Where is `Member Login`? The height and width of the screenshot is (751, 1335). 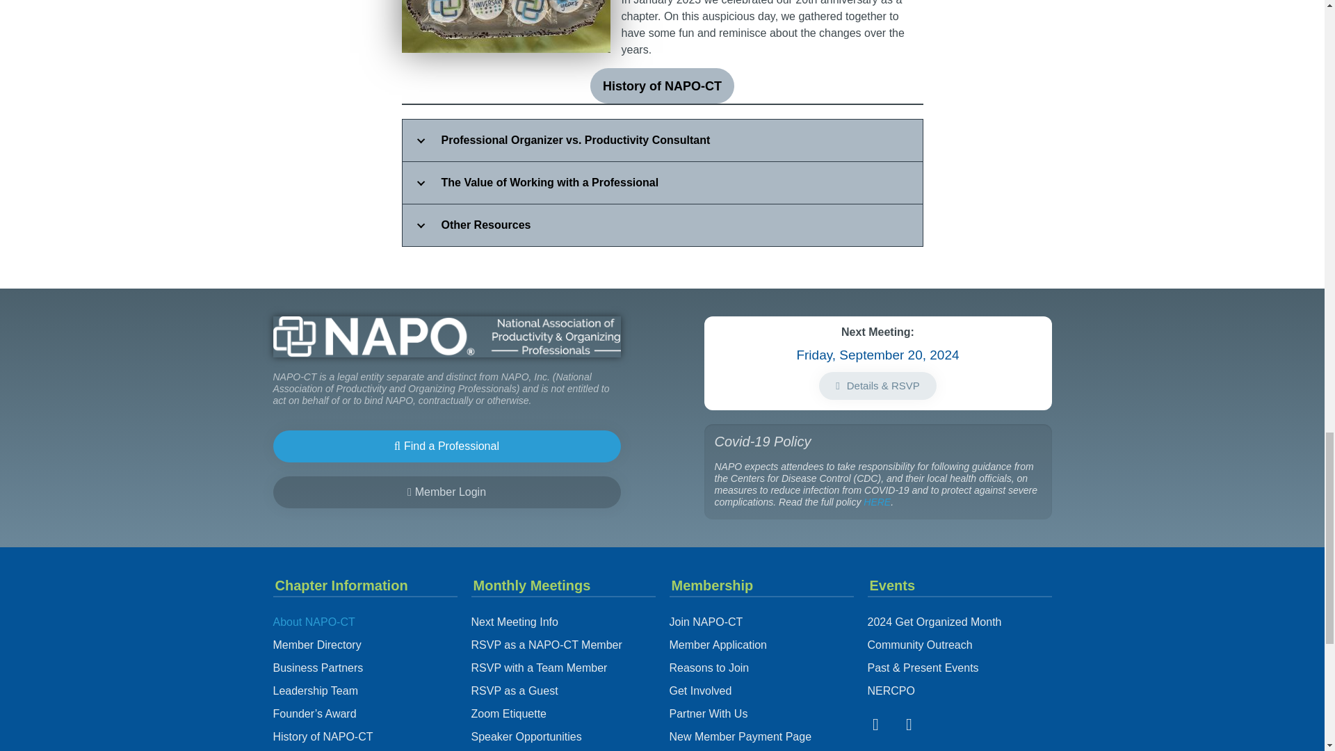 Member Login is located at coordinates (446, 492).